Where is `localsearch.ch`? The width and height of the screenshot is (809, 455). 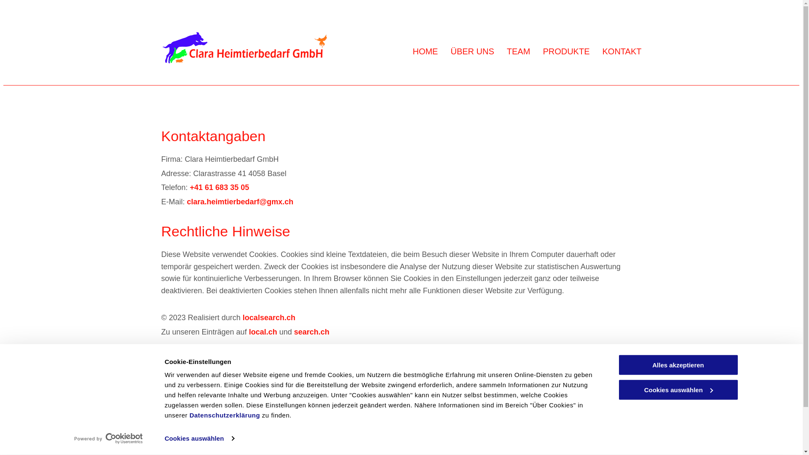
localsearch.ch is located at coordinates (269, 318).